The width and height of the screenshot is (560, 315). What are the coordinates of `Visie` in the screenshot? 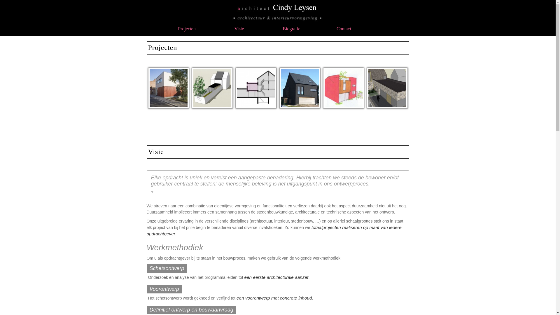 It's located at (239, 29).